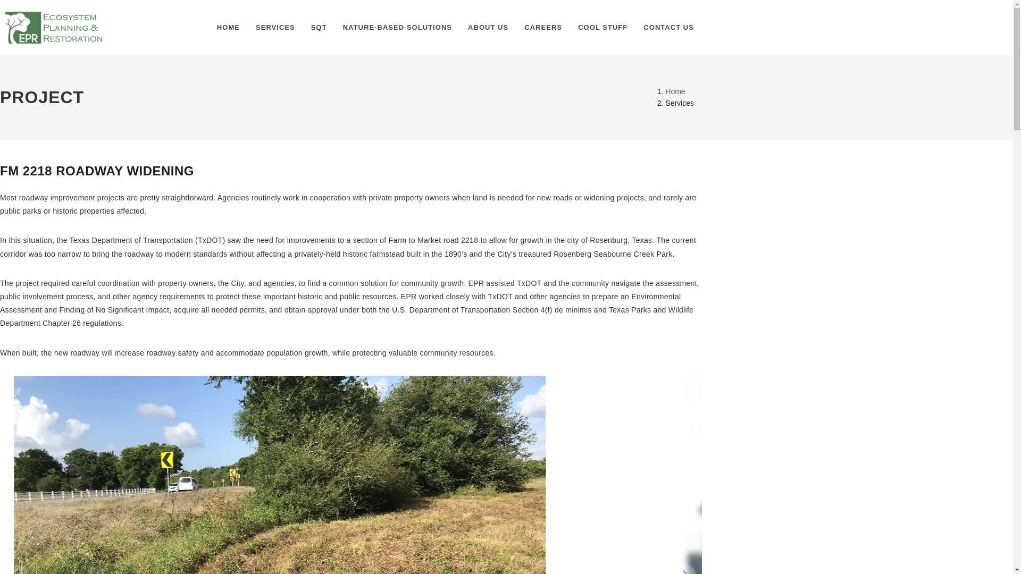 The height and width of the screenshot is (574, 1021). What do you see at coordinates (668, 28) in the screenshot?
I see `CONTACT US` at bounding box center [668, 28].